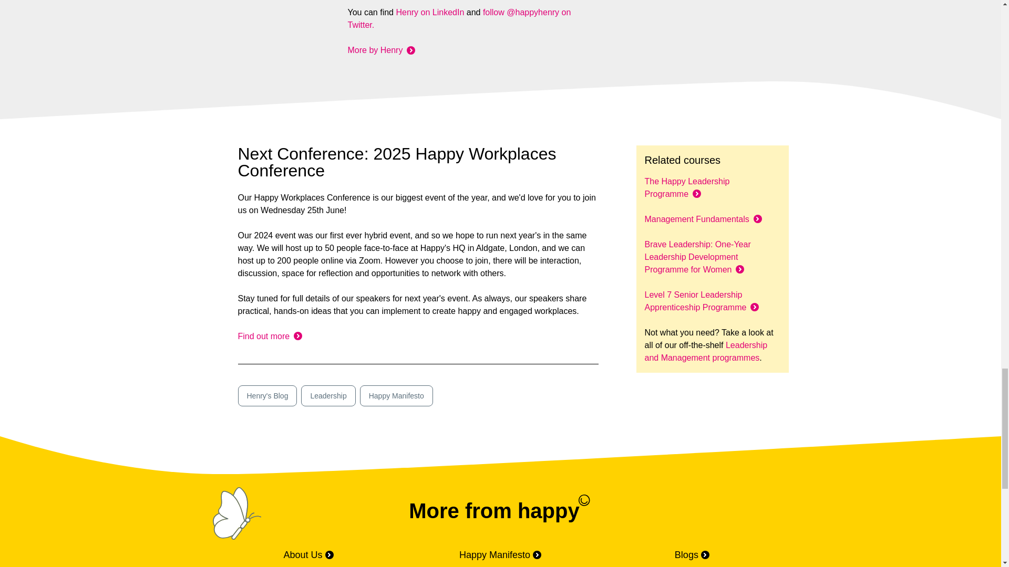 The image size is (1009, 567). What do you see at coordinates (696, 219) in the screenshot?
I see `Management Fundamentals` at bounding box center [696, 219].